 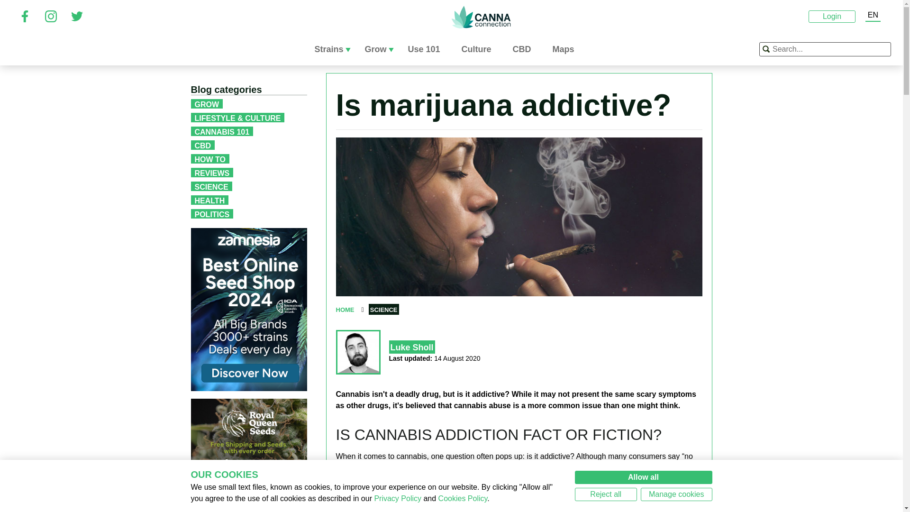 I want to click on Culture, so click(x=480, y=49).